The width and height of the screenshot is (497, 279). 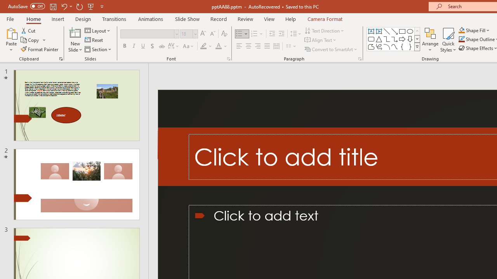 I want to click on Copy, so click(x=30, y=40).